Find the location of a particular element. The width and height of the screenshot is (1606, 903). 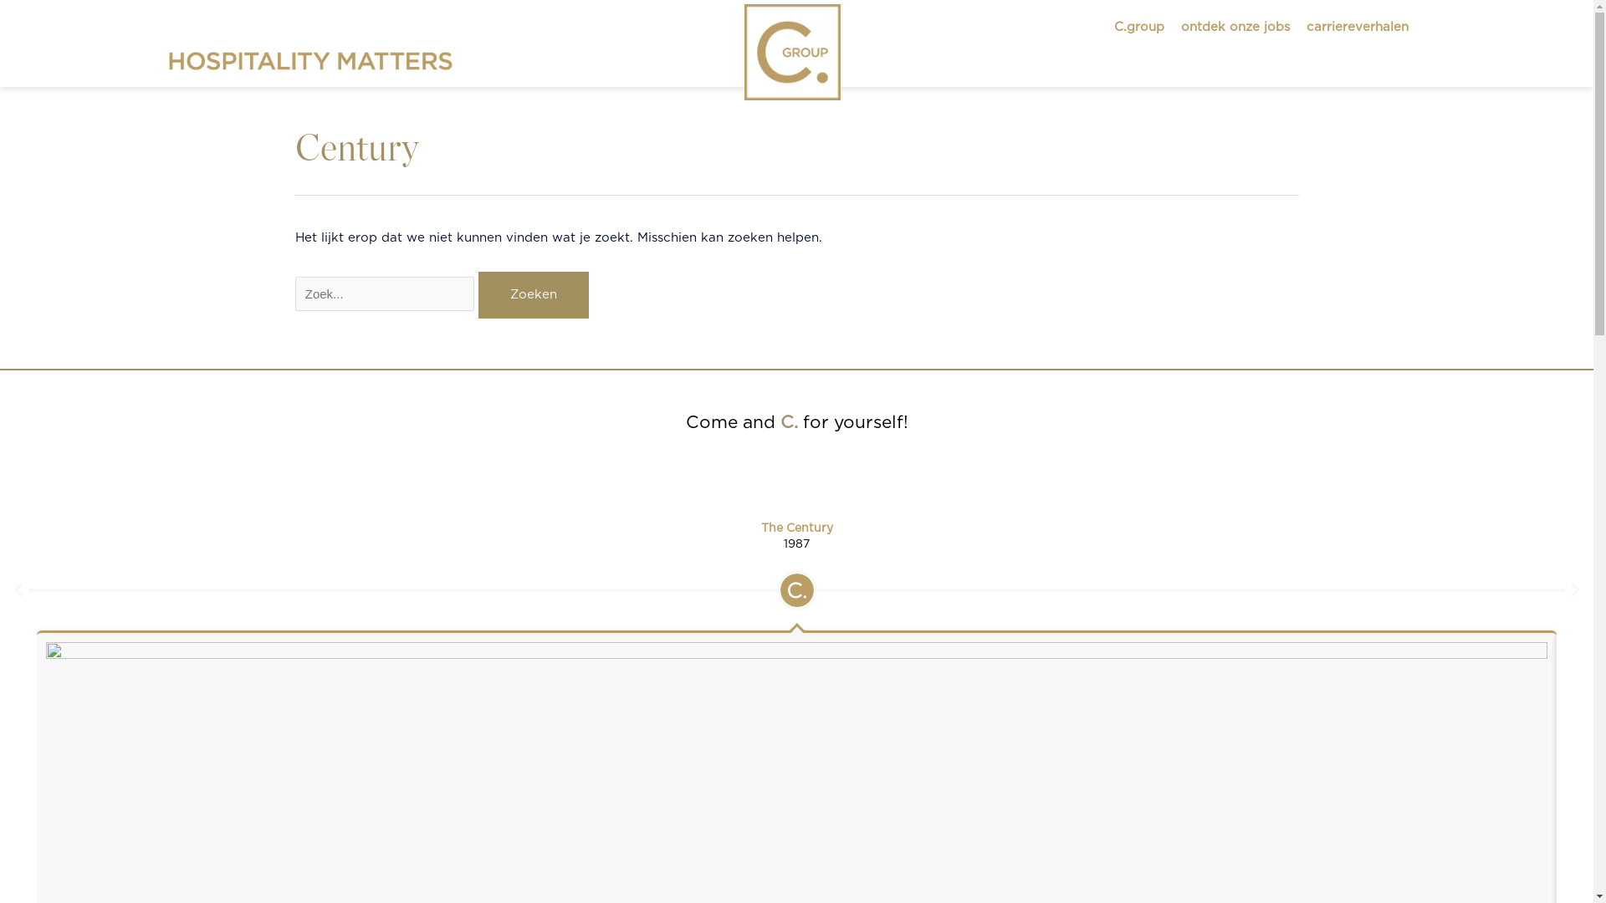

C.group is located at coordinates (1139, 28).